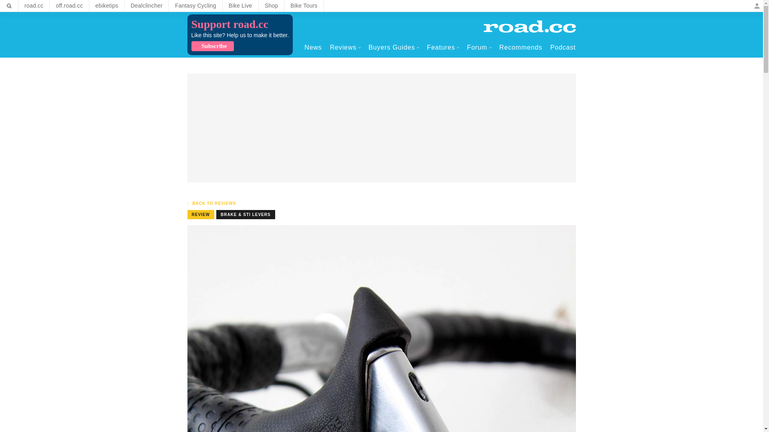 Image resolution: width=769 pixels, height=432 pixels. What do you see at coordinates (107, 6) in the screenshot?
I see `ebiketips` at bounding box center [107, 6].